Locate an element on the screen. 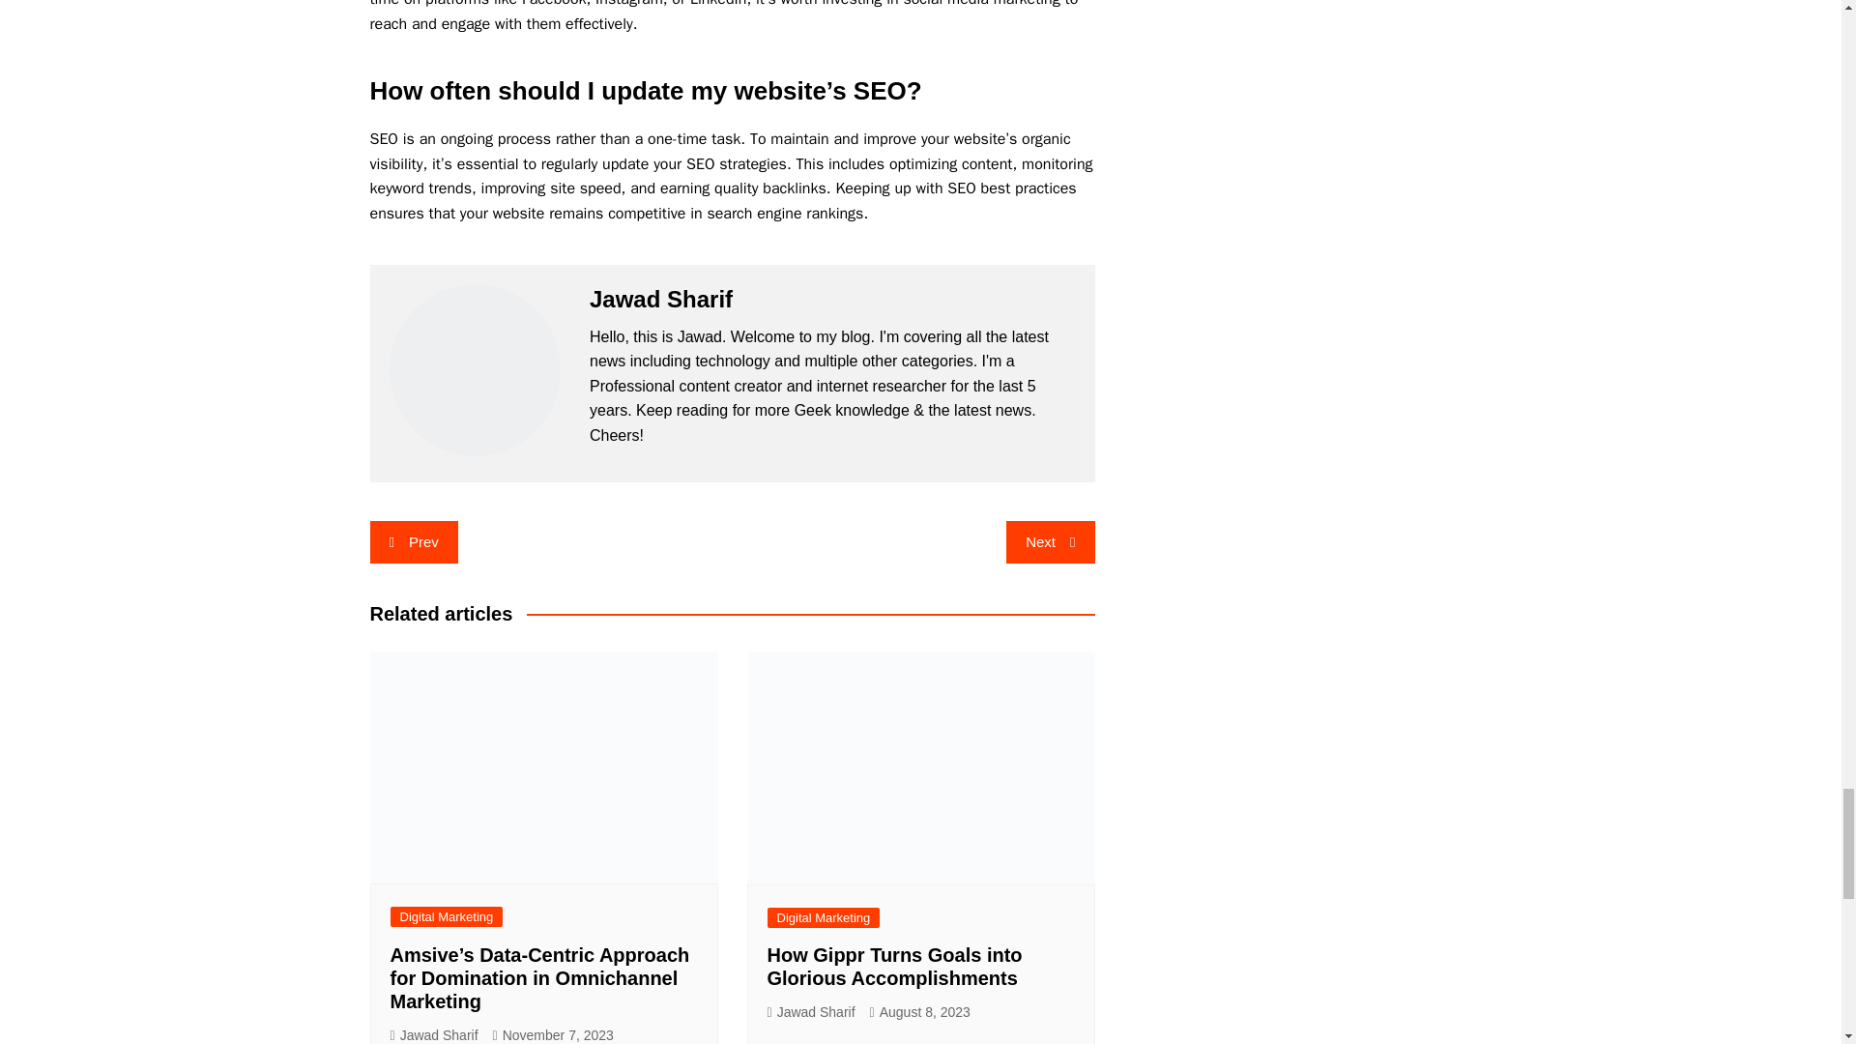 Image resolution: width=1856 pixels, height=1044 pixels. November 7, 2023 is located at coordinates (553, 1034).